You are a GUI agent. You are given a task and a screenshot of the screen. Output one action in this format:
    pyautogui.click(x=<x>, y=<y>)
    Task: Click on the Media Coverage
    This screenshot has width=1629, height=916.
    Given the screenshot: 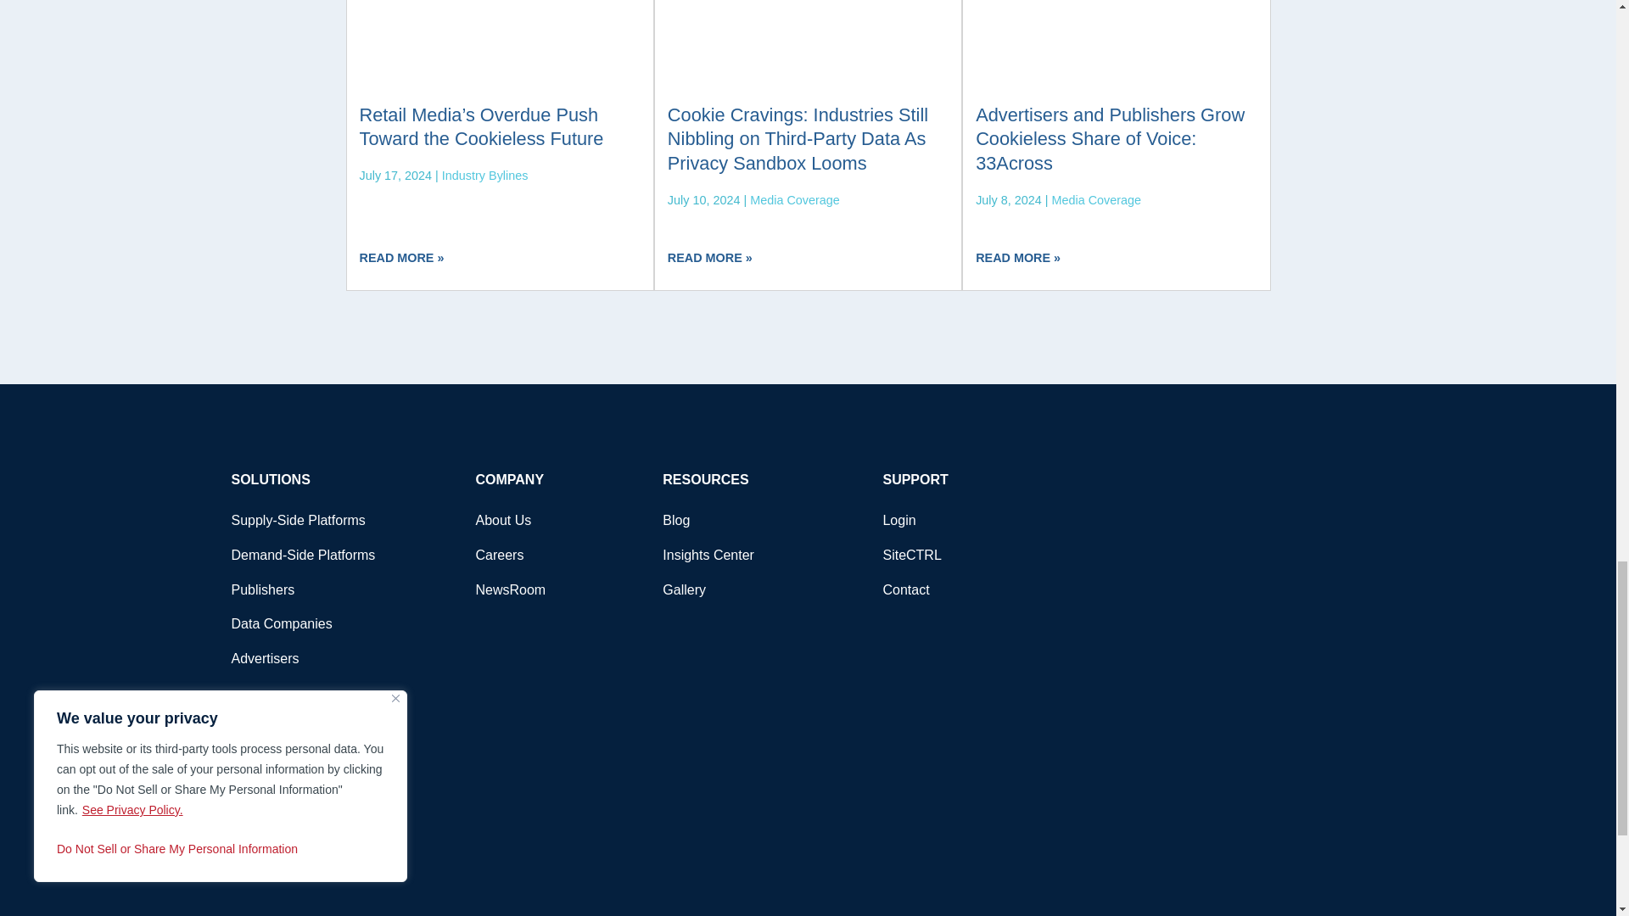 What is the action you would take?
    pyautogui.click(x=1096, y=200)
    